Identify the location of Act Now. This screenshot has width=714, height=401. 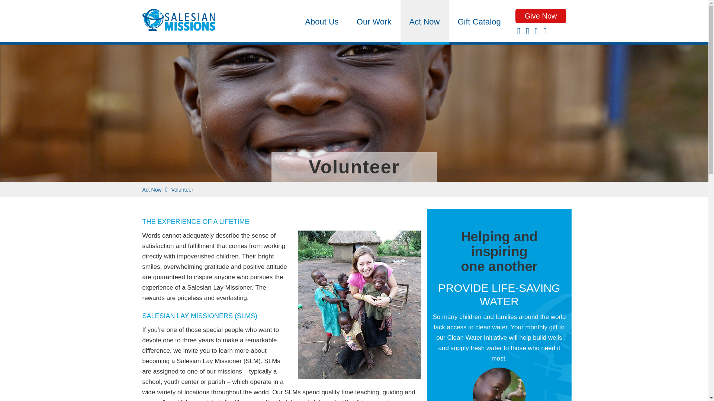
(152, 190).